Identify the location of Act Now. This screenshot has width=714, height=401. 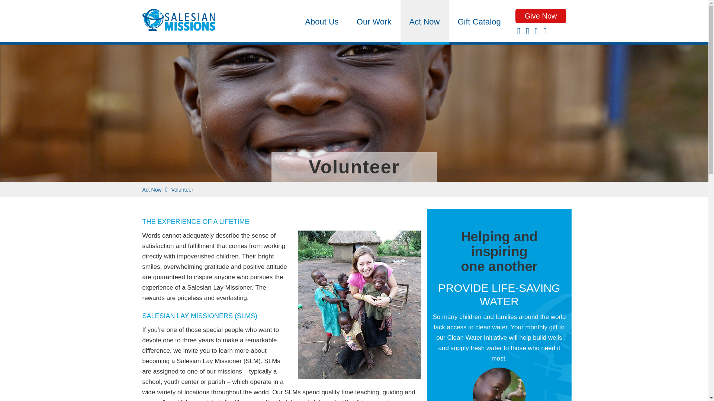
(152, 190).